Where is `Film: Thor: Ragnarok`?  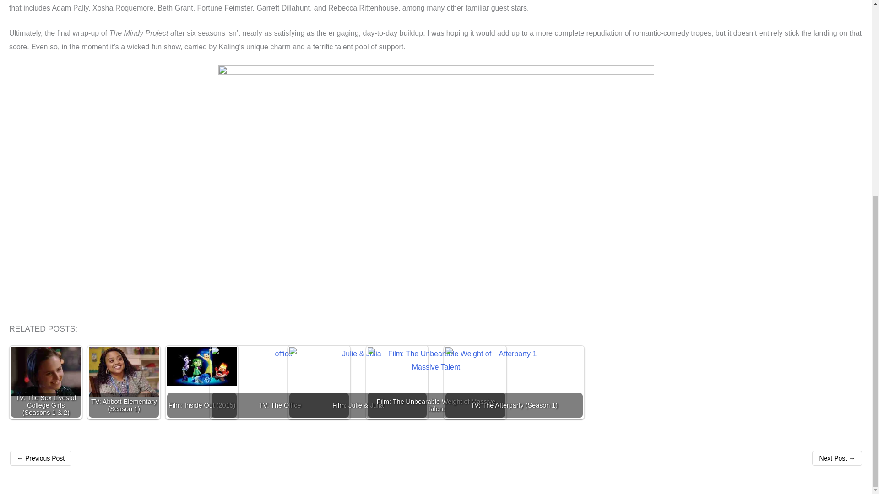
Film: Thor: Ragnarok is located at coordinates (40, 458).